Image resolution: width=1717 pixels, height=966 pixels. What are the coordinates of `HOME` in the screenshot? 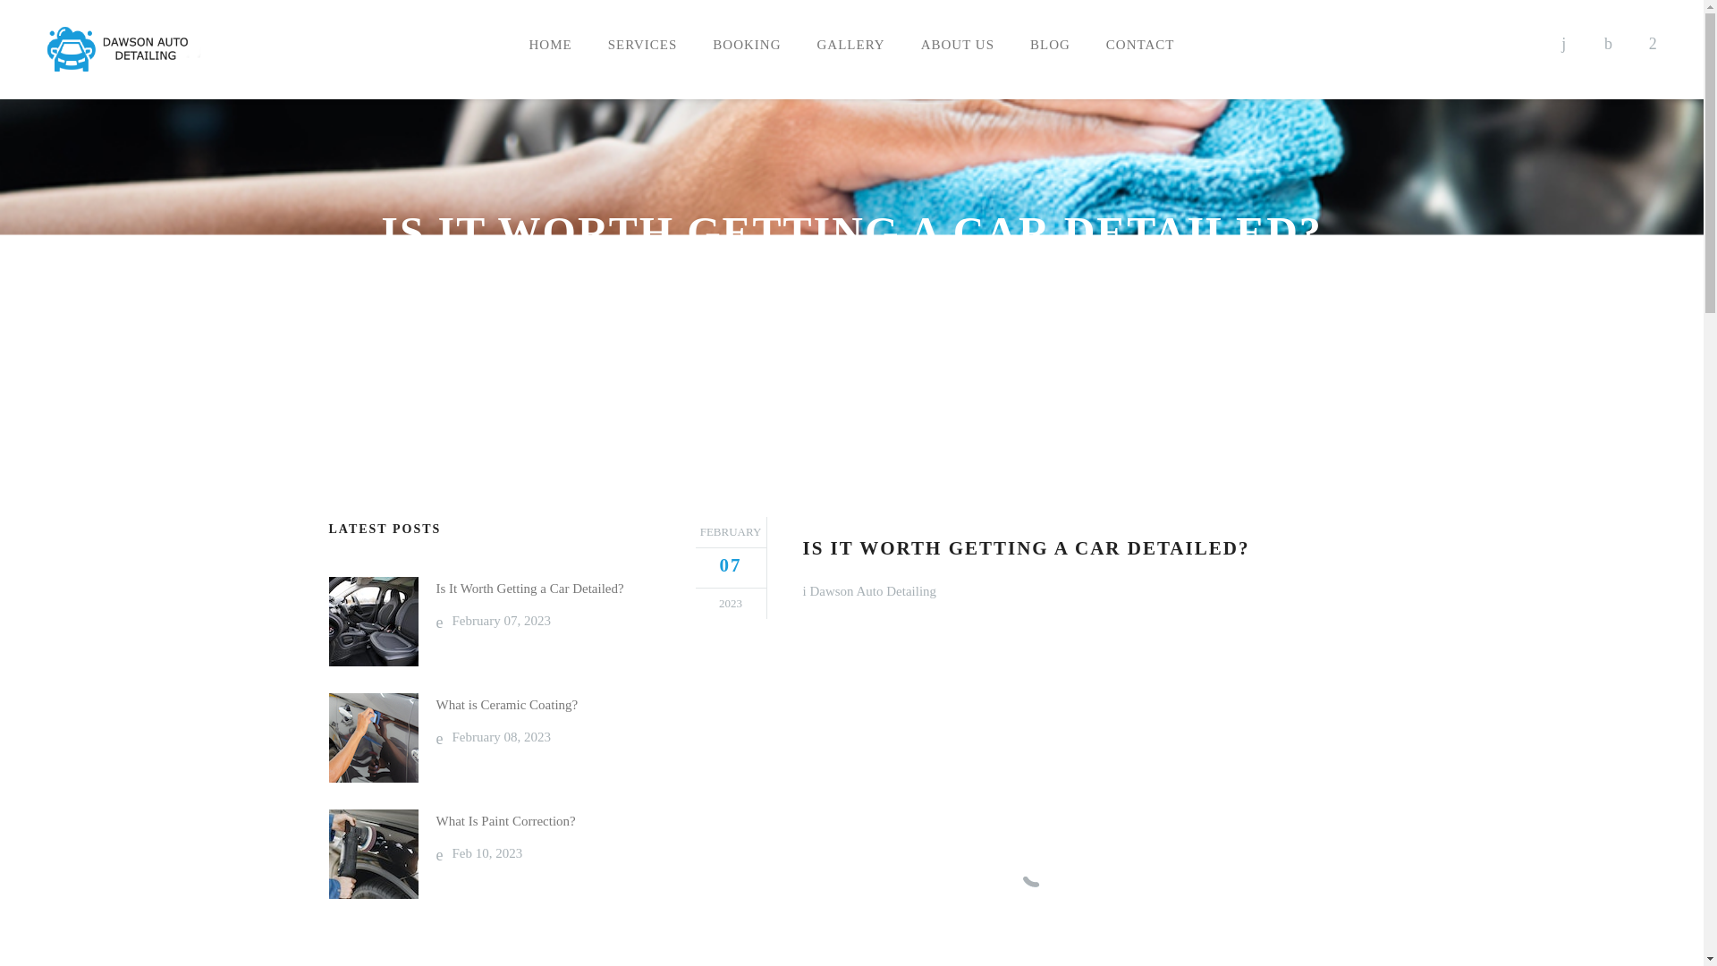 It's located at (957, 45).